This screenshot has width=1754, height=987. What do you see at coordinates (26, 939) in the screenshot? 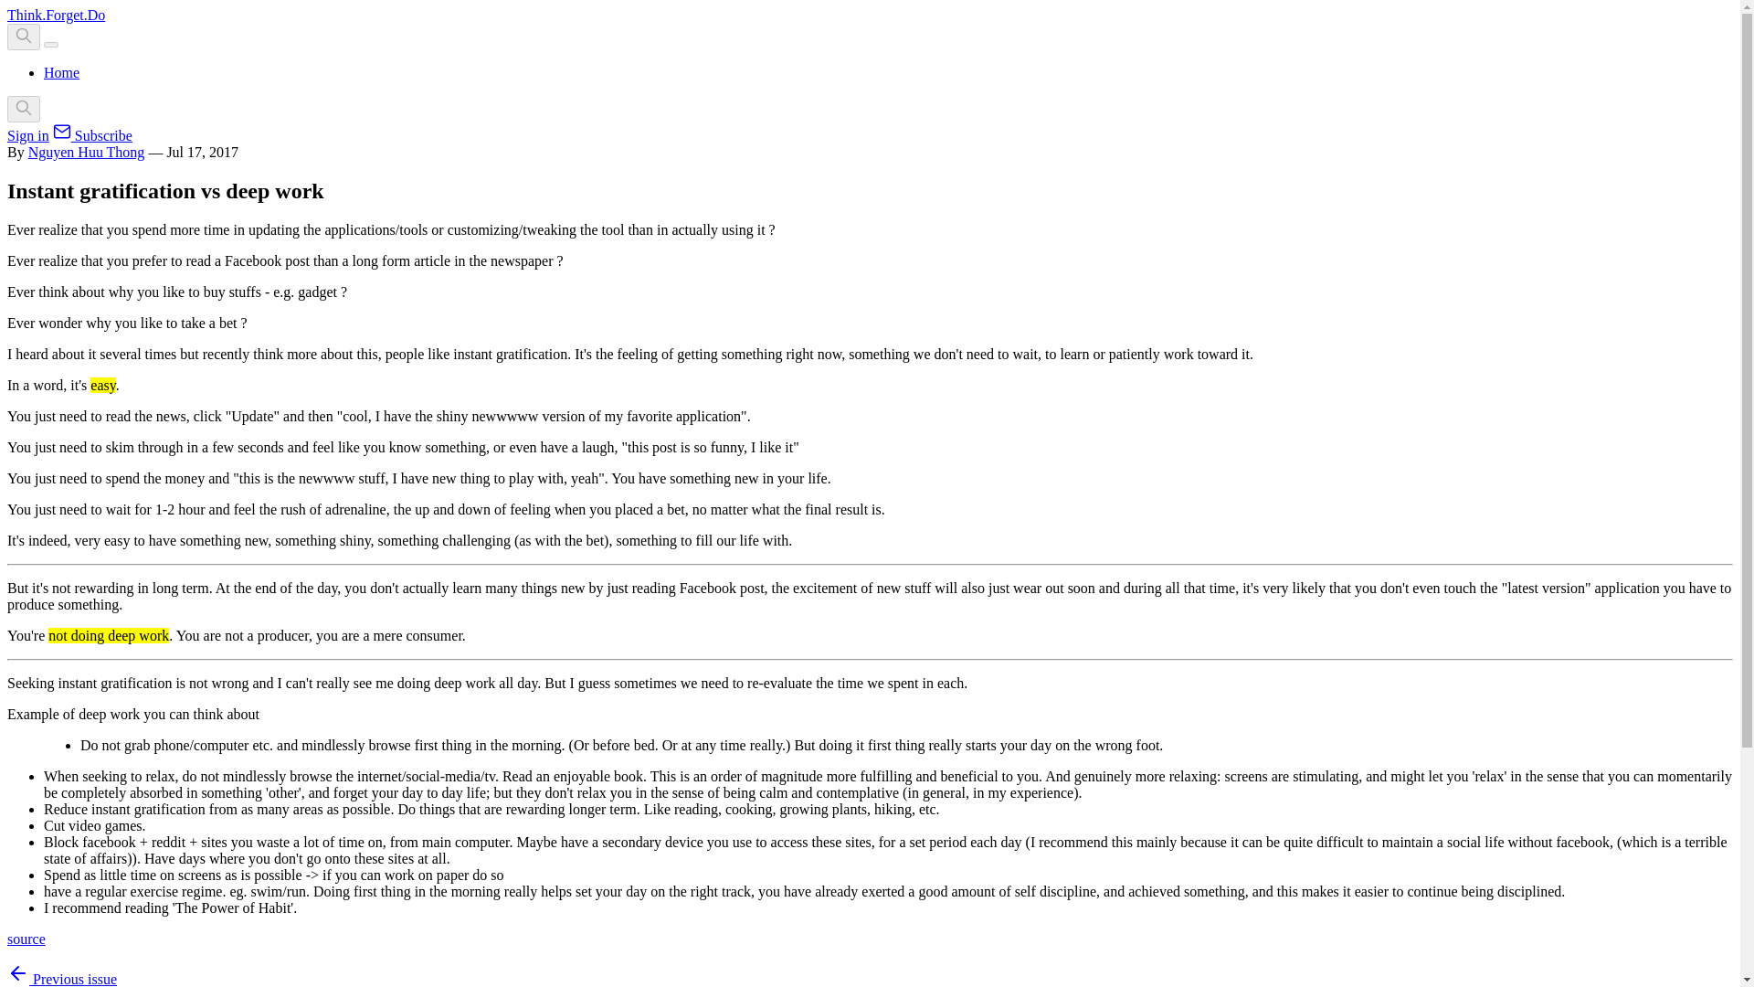
I see `source` at bounding box center [26, 939].